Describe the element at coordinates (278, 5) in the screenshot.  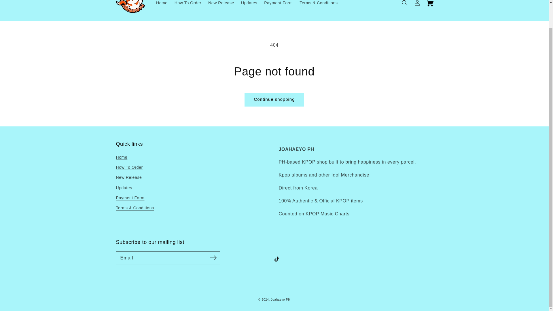
I see `Payment Form` at that location.